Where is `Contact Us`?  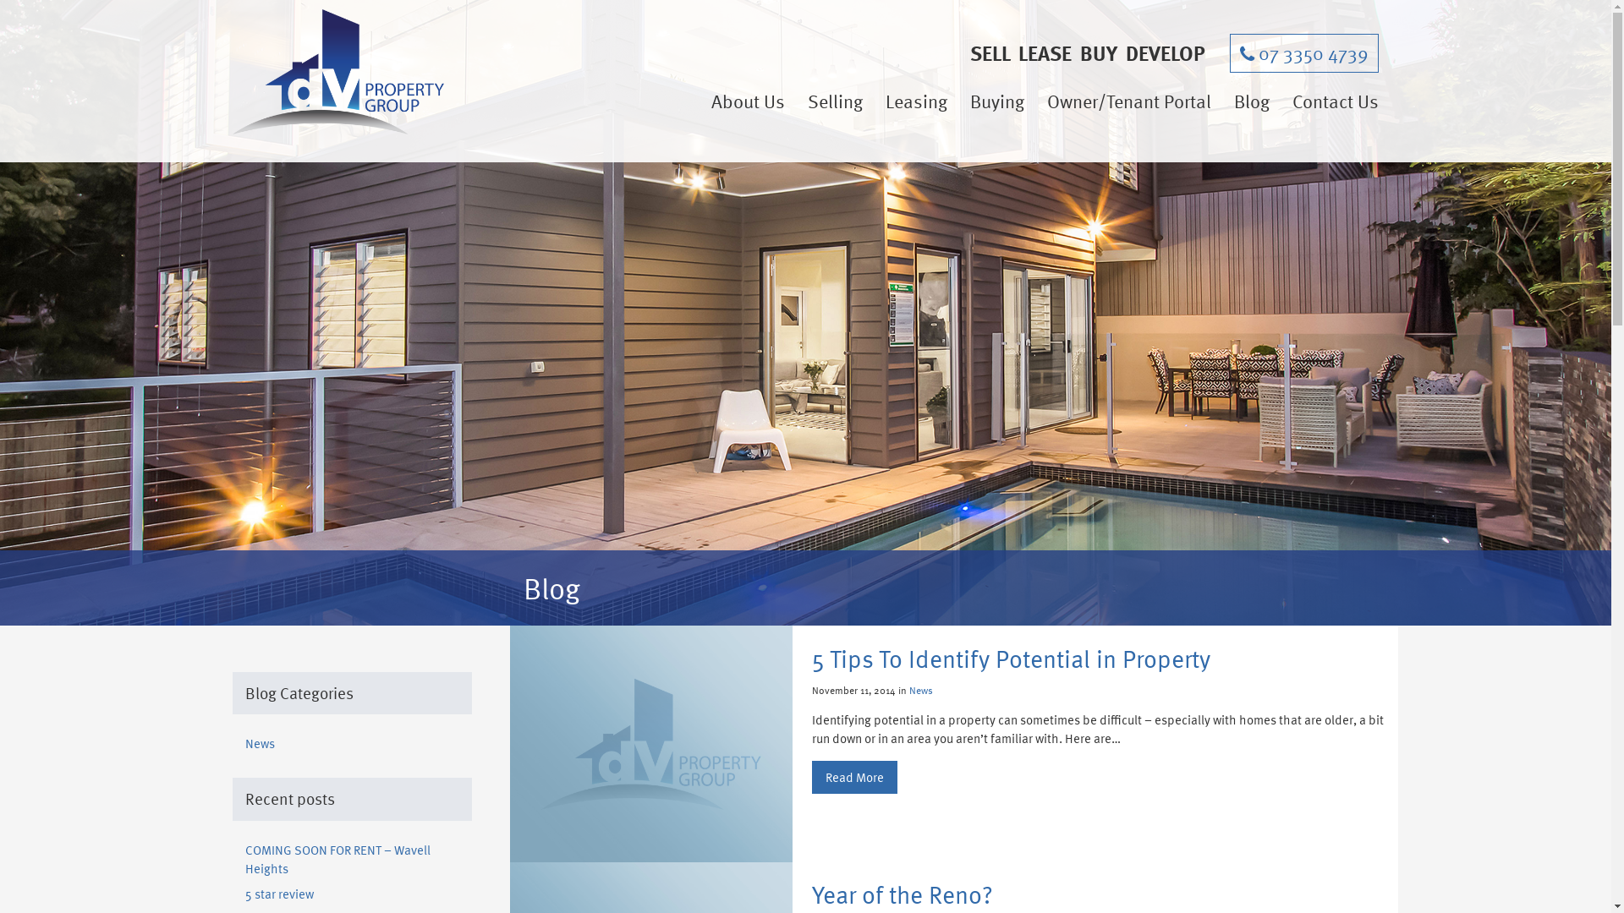 Contact Us is located at coordinates (1331, 101).